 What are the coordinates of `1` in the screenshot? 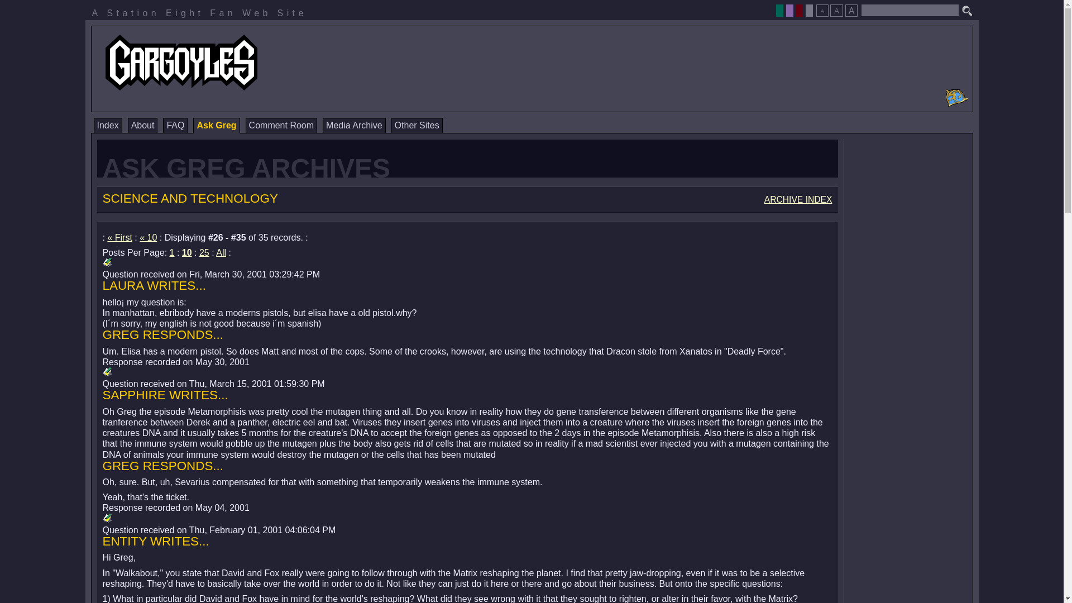 It's located at (172, 252).